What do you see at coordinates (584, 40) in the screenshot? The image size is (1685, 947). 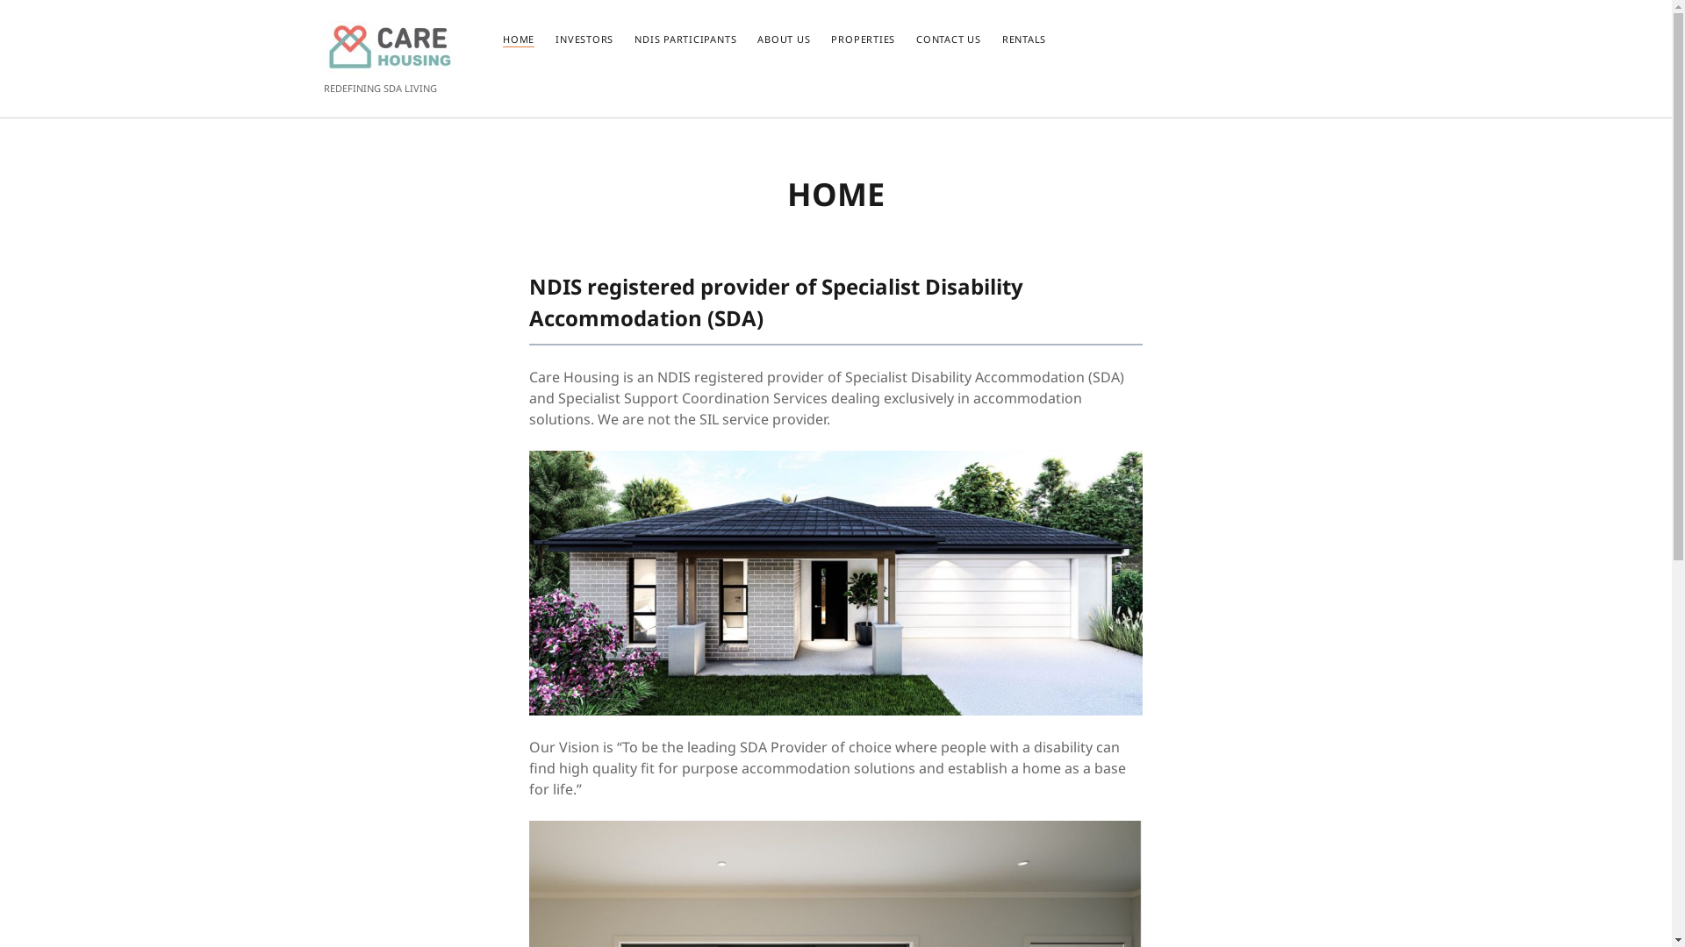 I see `INVESTORS` at bounding box center [584, 40].